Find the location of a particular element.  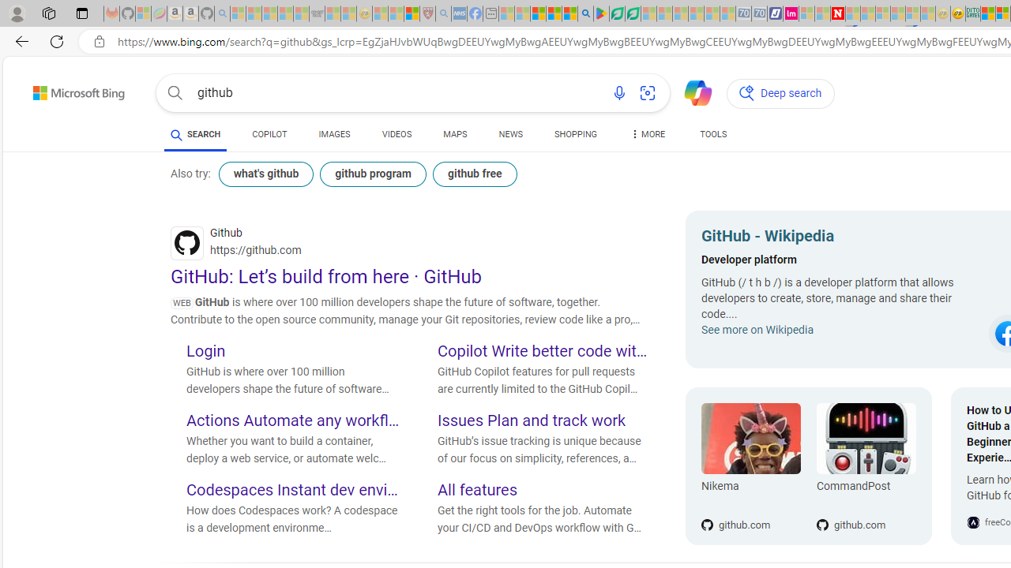

SEARCH is located at coordinates (196, 134).